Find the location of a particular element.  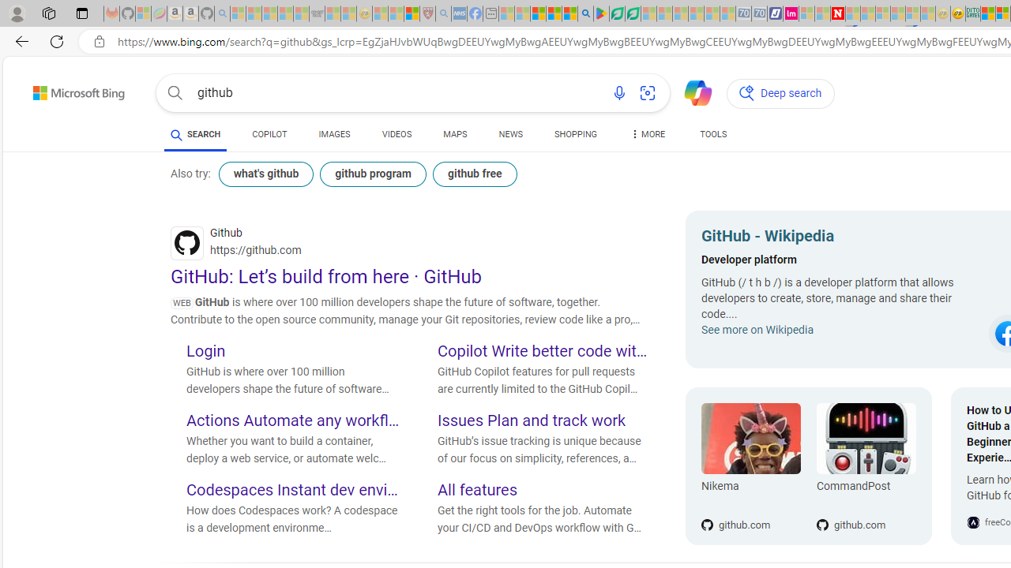

SEARCH is located at coordinates (196, 134).